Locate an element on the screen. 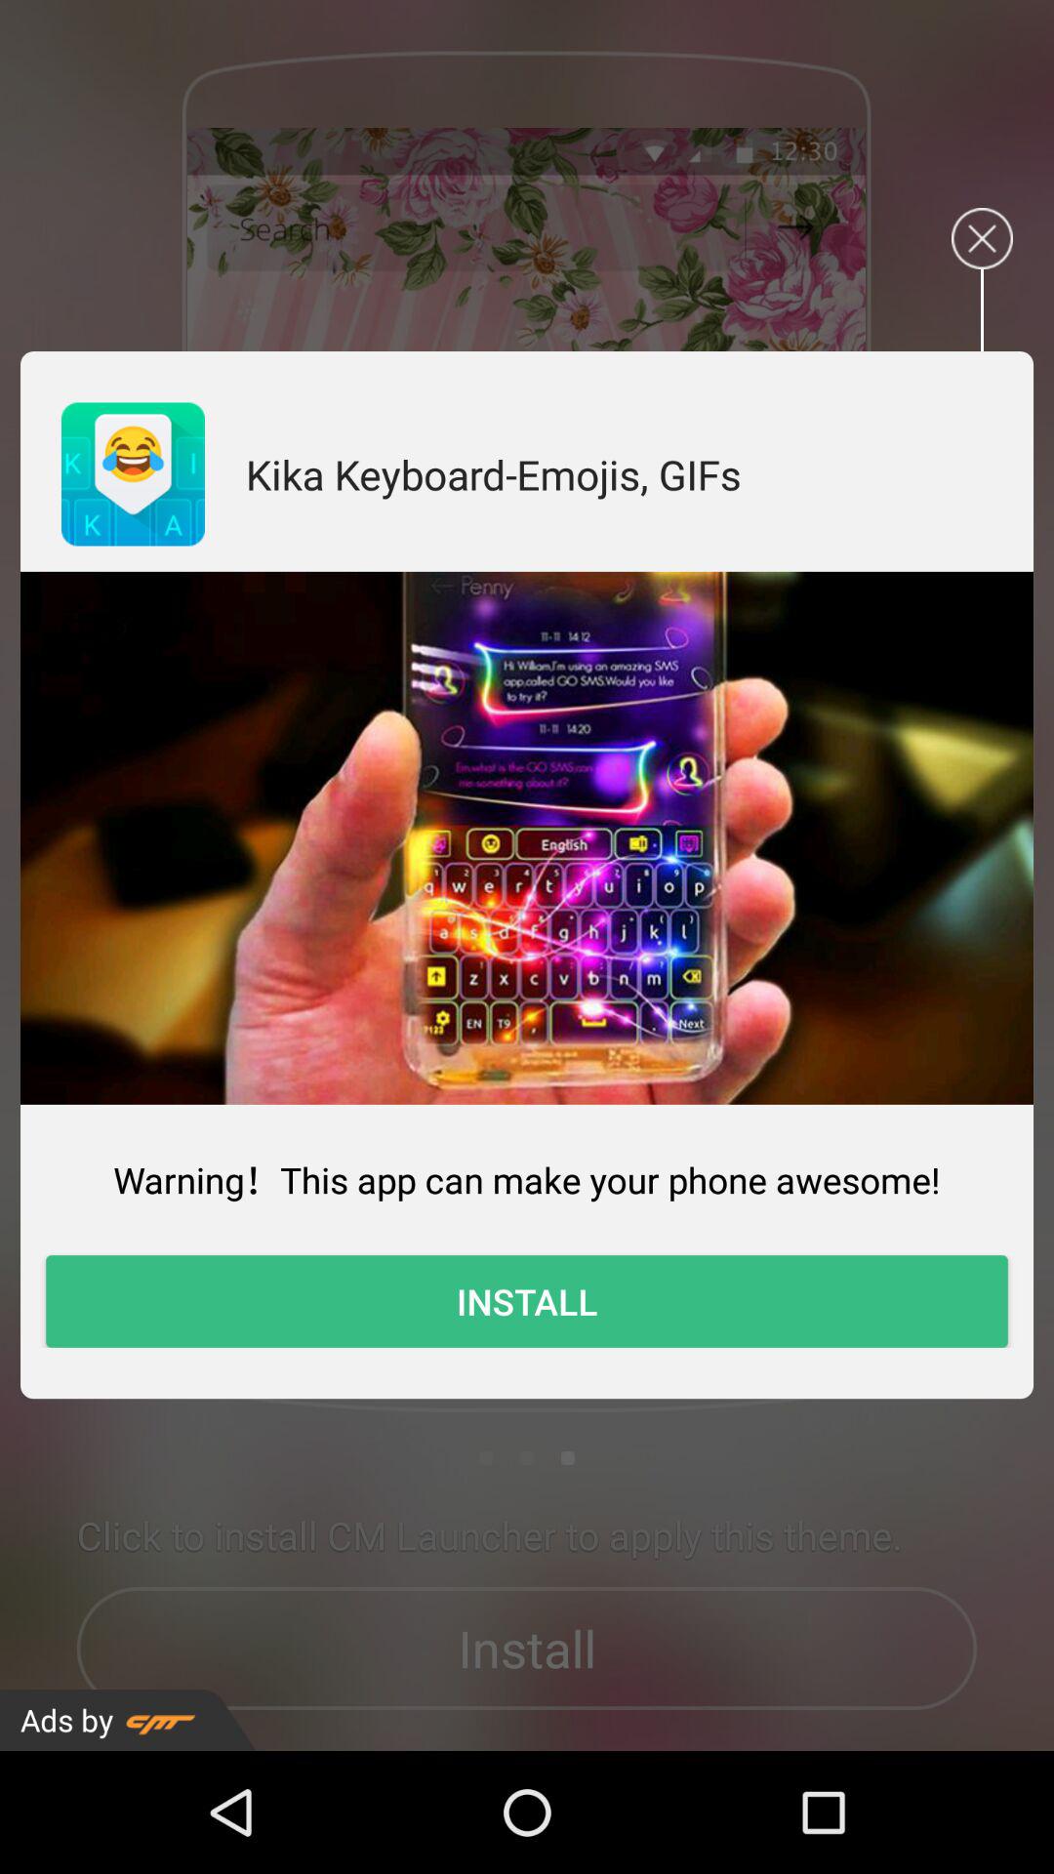 This screenshot has width=1054, height=1874. press button above install button is located at coordinates (527, 1179).